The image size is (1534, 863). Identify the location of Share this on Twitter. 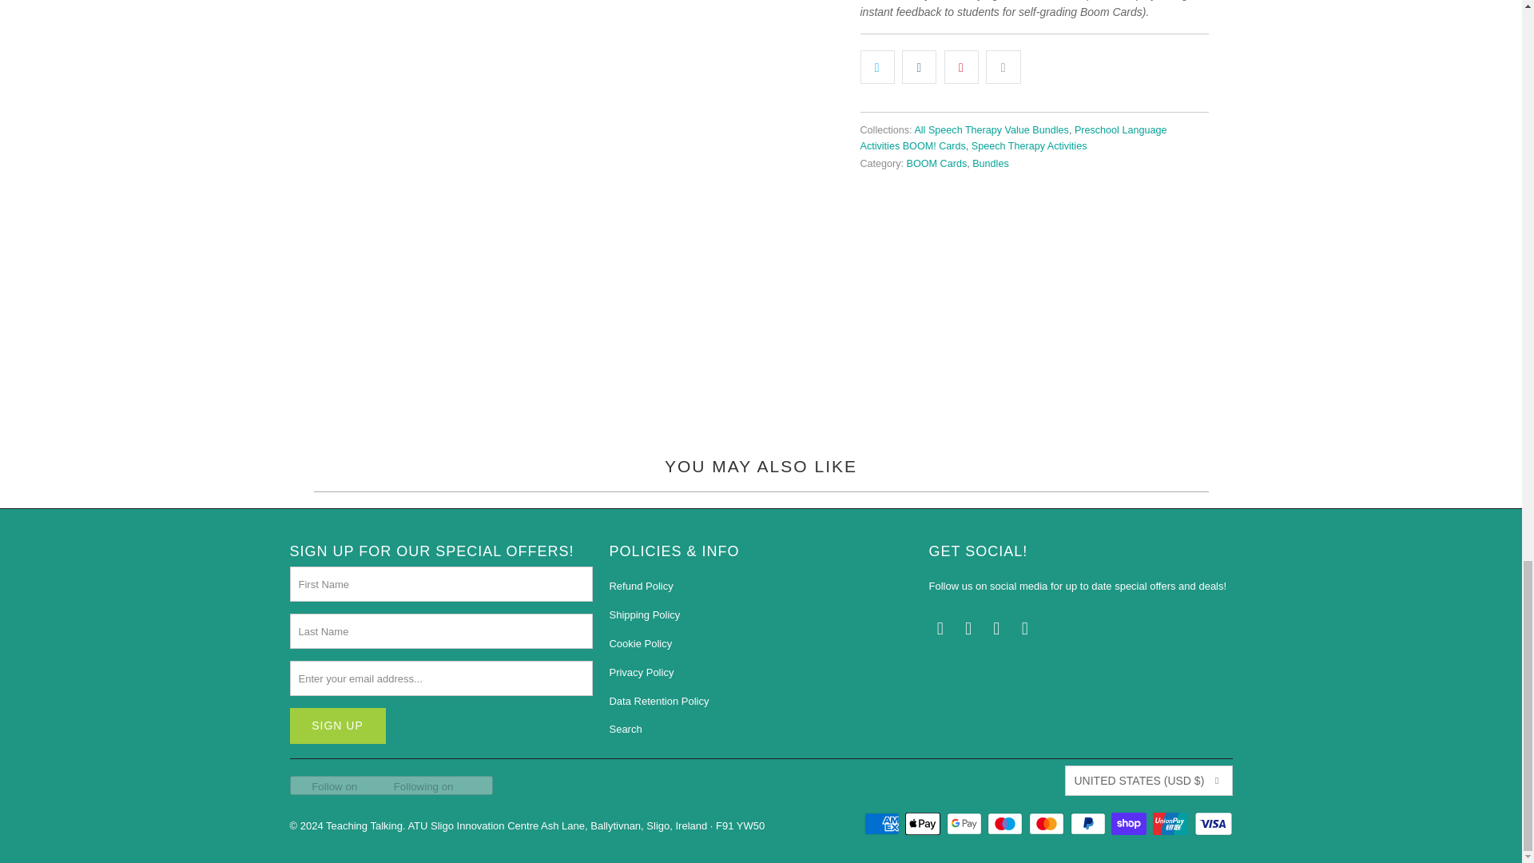
(876, 66).